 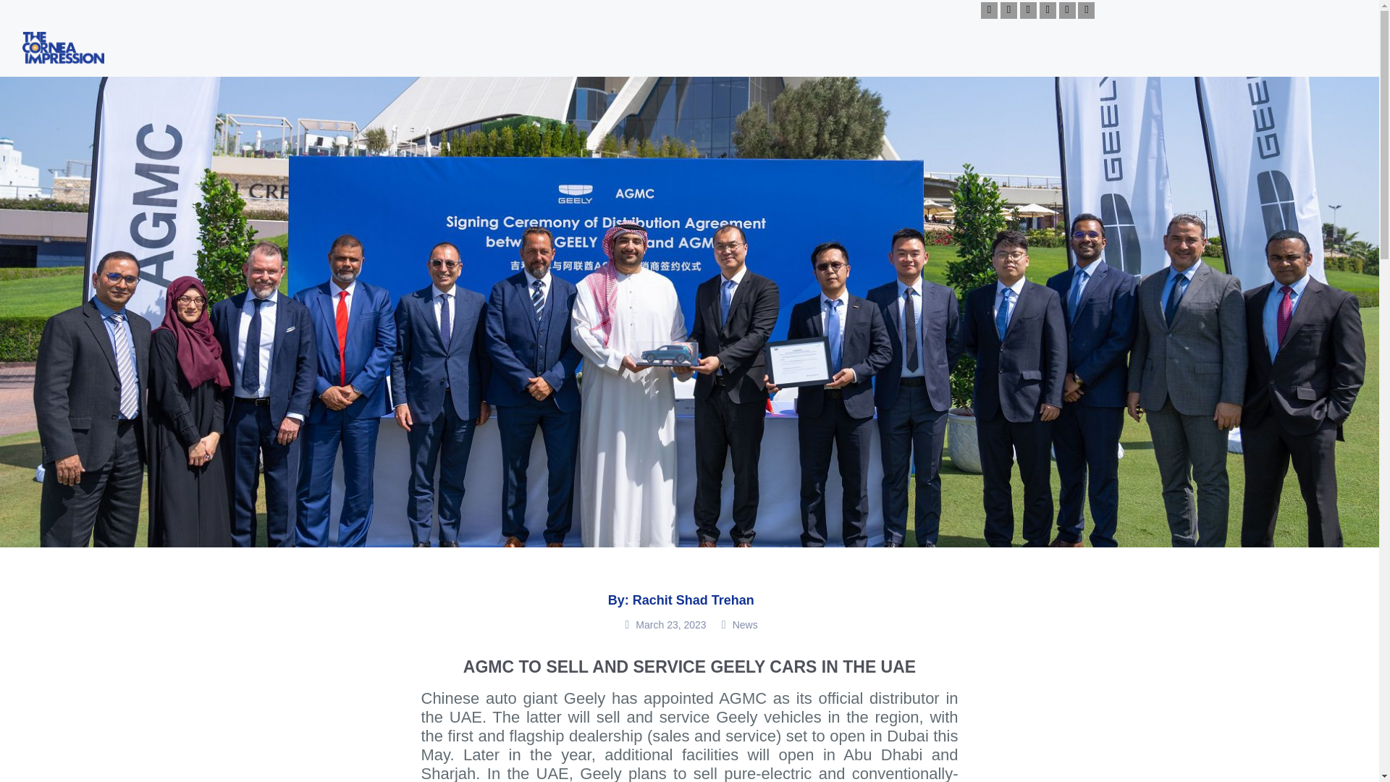 I want to click on Youtube, so click(x=989, y=10).